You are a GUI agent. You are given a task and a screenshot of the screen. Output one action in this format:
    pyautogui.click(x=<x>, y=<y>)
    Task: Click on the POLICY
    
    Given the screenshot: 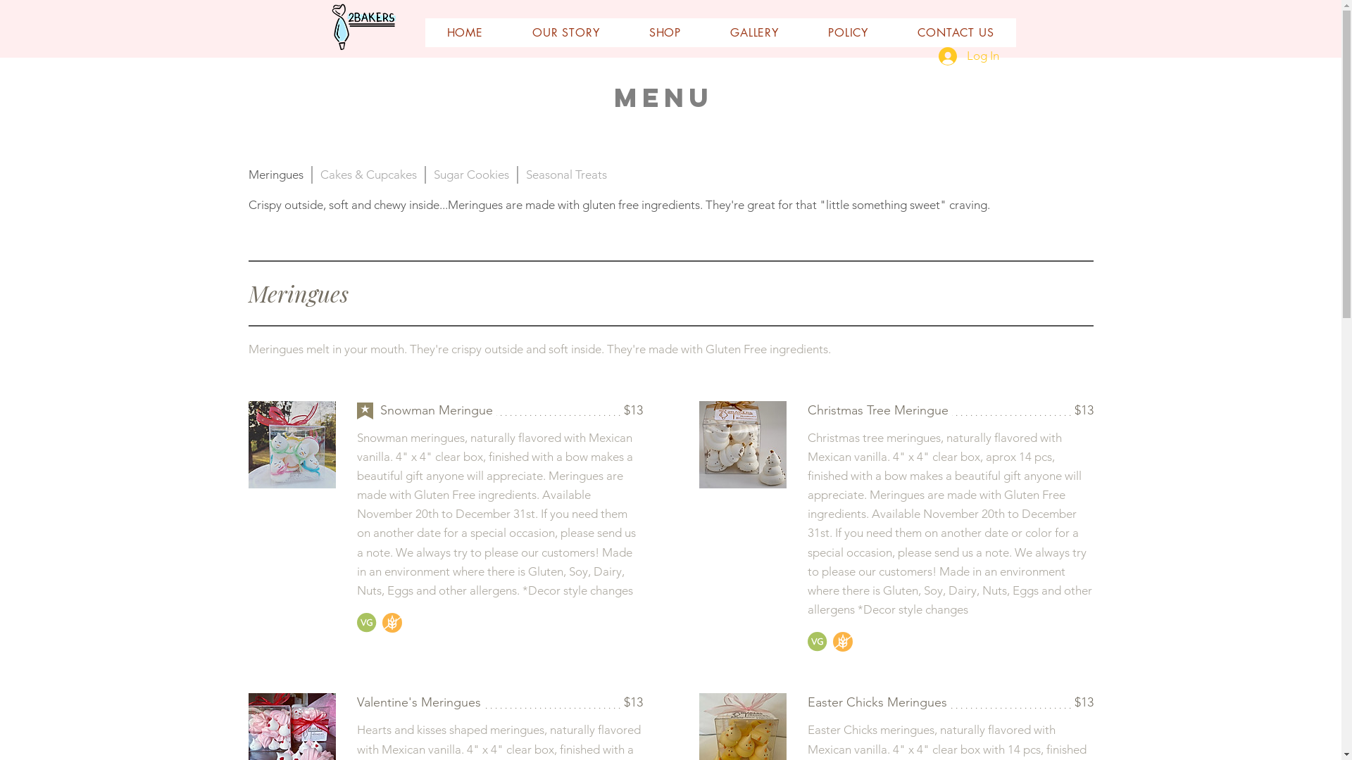 What is the action you would take?
    pyautogui.click(x=848, y=32)
    